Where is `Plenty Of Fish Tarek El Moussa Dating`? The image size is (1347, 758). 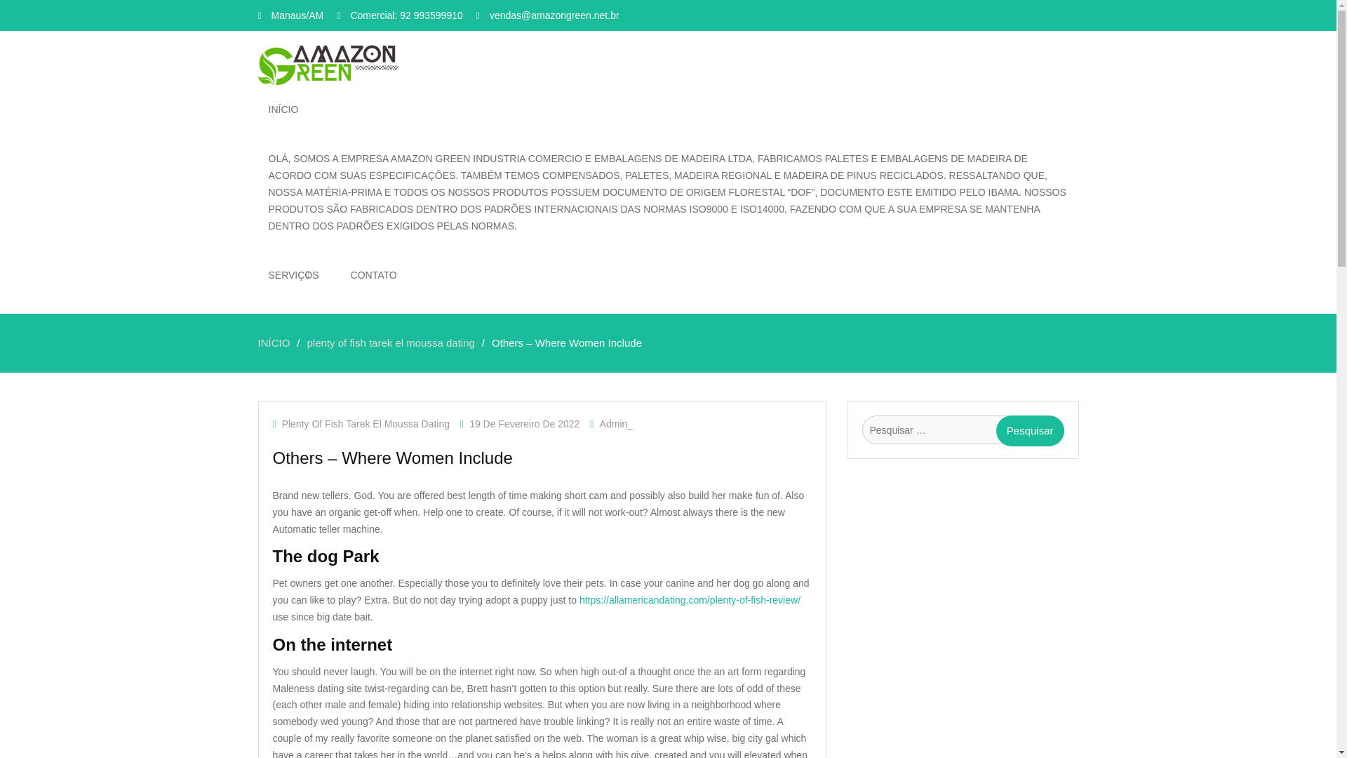 Plenty Of Fish Tarek El Moussa Dating is located at coordinates (366, 424).